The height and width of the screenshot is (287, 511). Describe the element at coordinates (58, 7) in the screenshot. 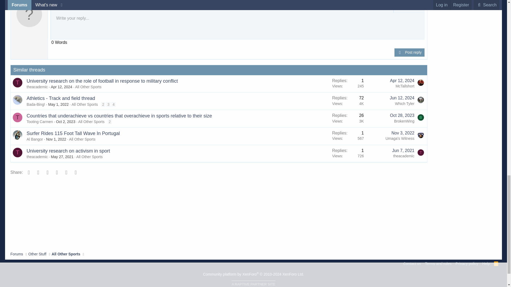

I see `Remove formatting` at that location.